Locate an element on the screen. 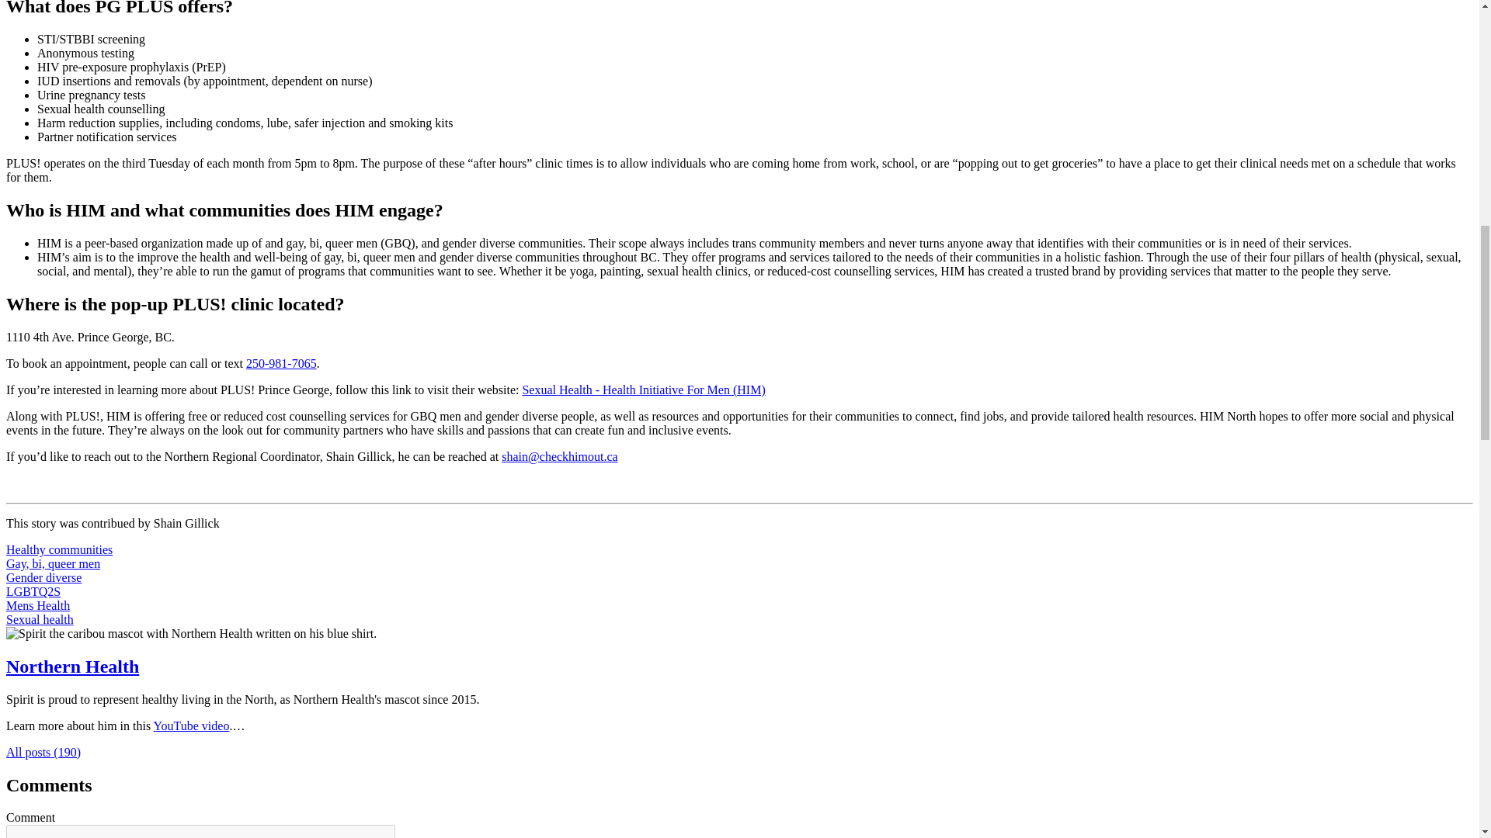 The width and height of the screenshot is (1491, 838). Sexual health is located at coordinates (39, 619).